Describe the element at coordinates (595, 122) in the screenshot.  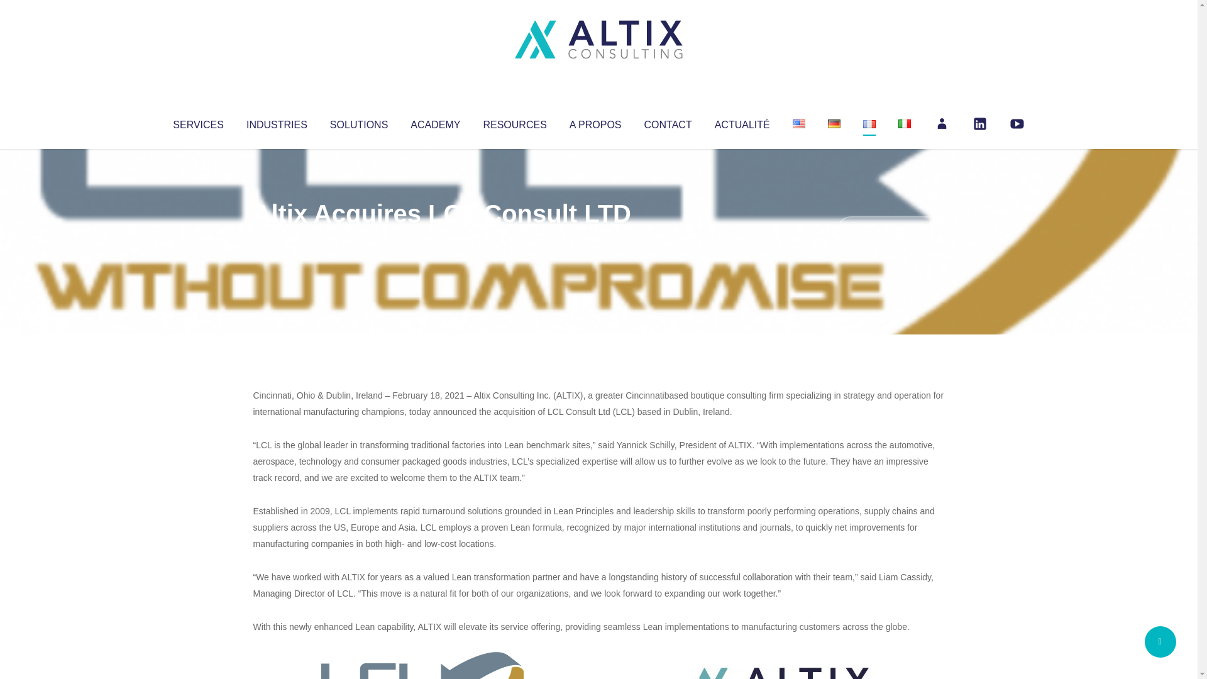
I see `A PROPOS` at that location.